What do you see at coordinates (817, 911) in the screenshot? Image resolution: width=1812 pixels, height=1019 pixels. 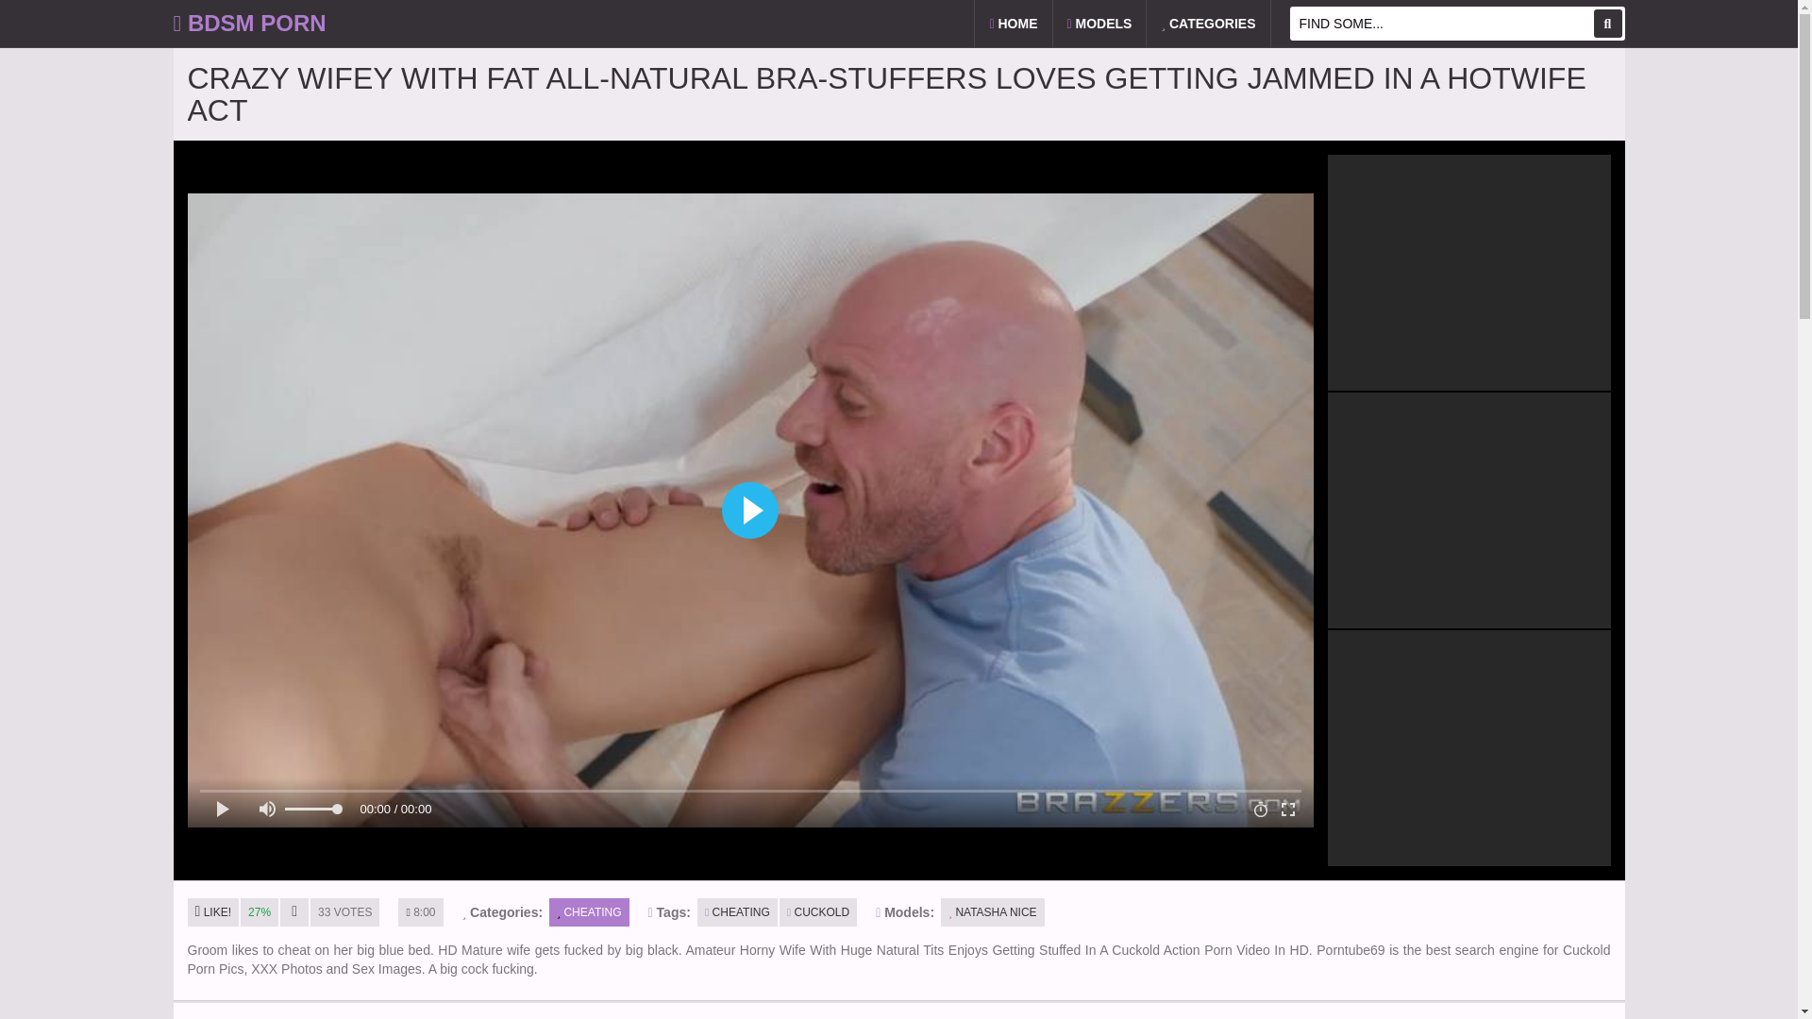 I see `CUCKOLD` at bounding box center [817, 911].